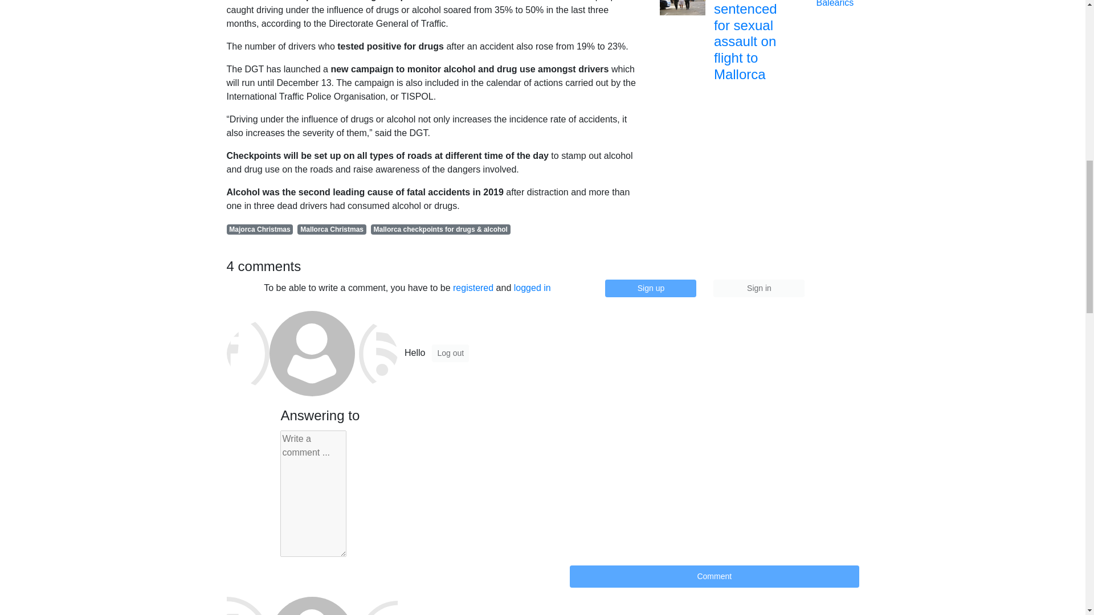 This screenshot has height=615, width=1094. I want to click on Briton sentenced for sexual assault on flight to Mallorca, so click(683, 2).